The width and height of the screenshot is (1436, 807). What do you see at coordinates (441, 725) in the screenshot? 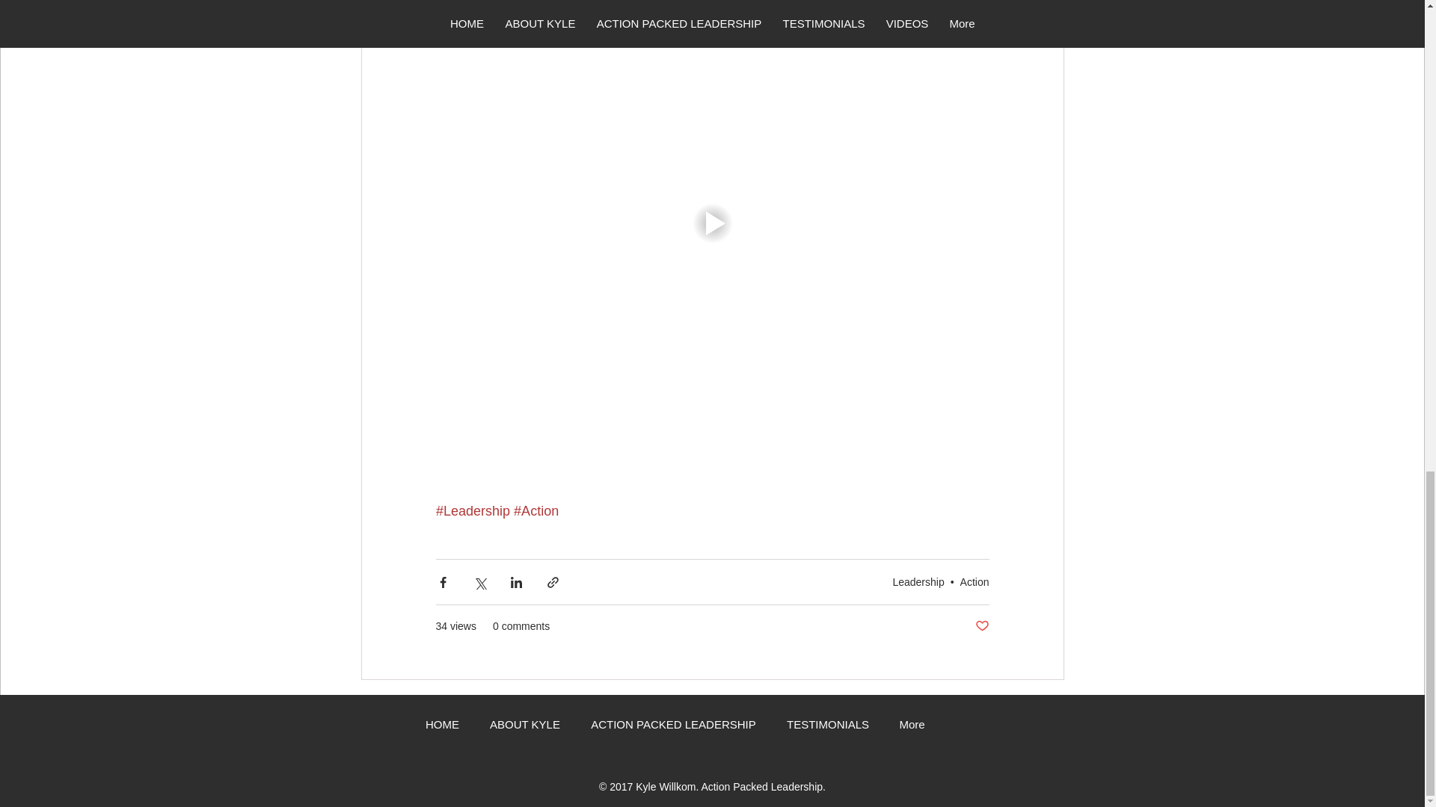
I see `HOME` at bounding box center [441, 725].